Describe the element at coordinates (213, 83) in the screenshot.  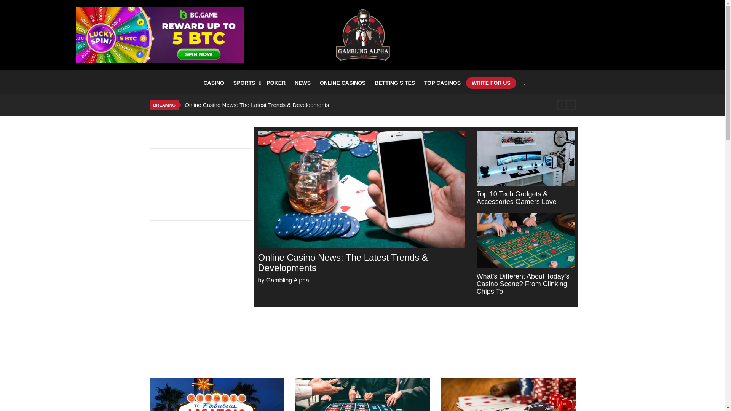
I see `CASINO` at that location.